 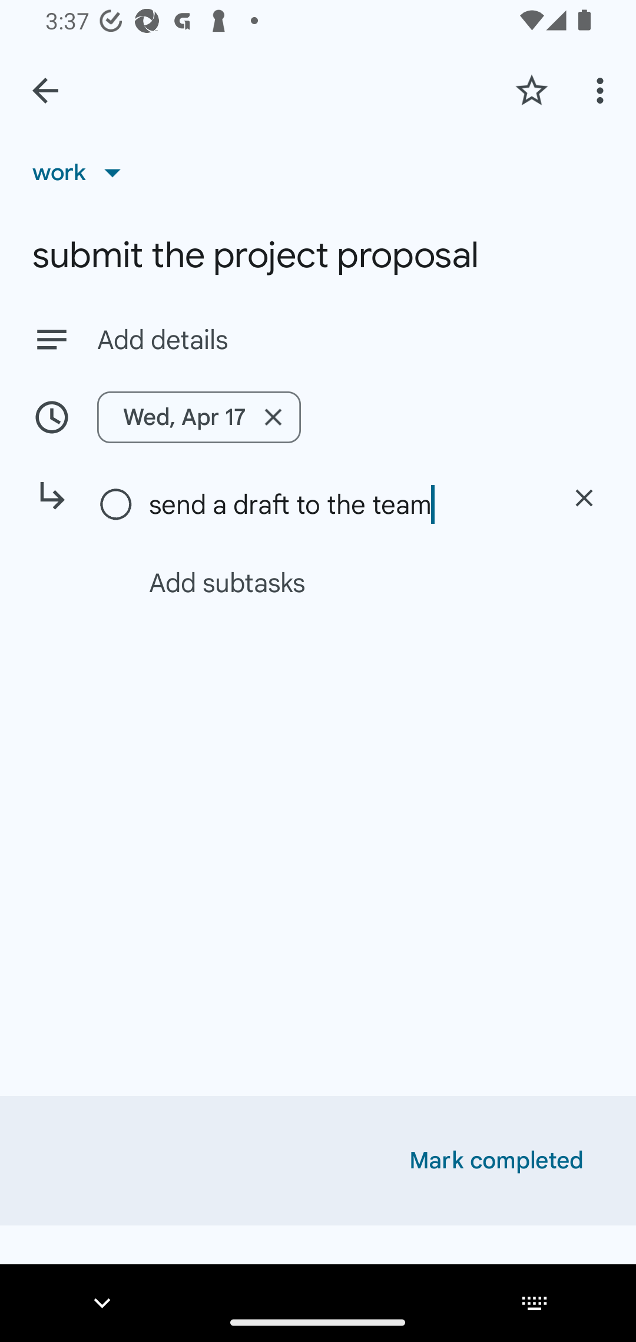 What do you see at coordinates (337, 582) in the screenshot?
I see `Add subtasks` at bounding box center [337, 582].